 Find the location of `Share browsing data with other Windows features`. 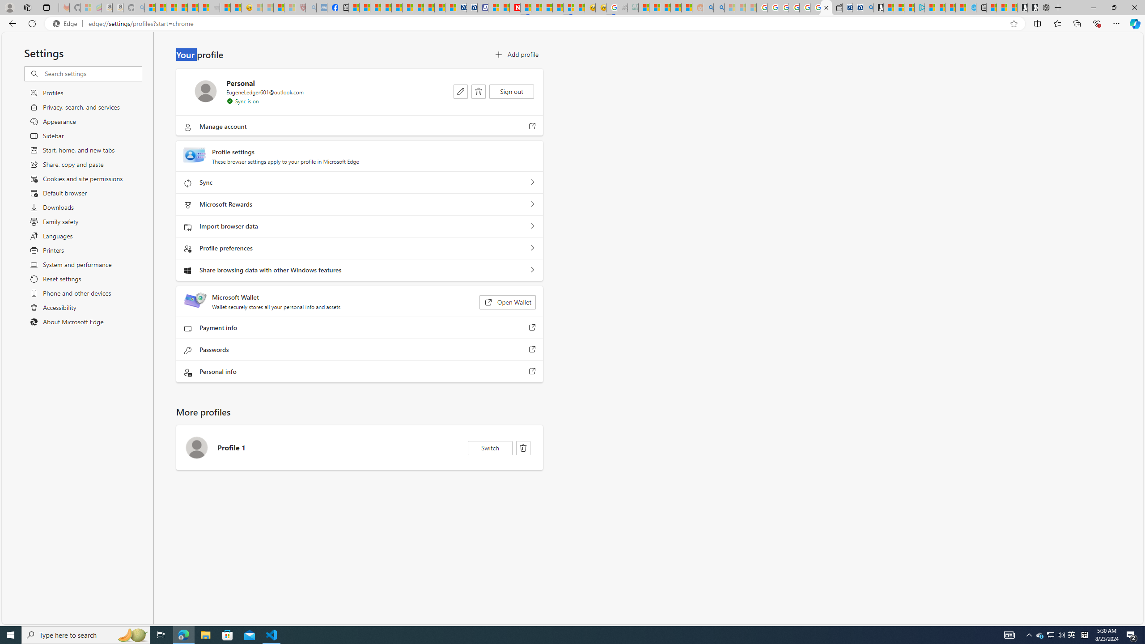

Share browsing data with other Windows features is located at coordinates (532, 270).